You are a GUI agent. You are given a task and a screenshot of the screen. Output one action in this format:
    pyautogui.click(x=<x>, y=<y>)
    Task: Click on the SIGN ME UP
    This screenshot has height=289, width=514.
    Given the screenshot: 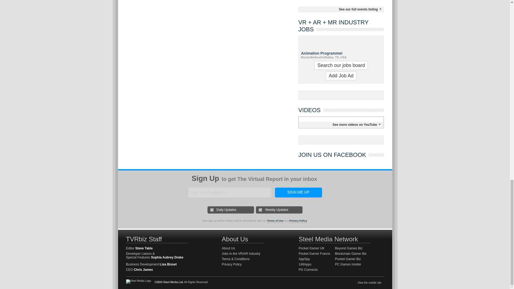 What is the action you would take?
    pyautogui.click(x=298, y=192)
    